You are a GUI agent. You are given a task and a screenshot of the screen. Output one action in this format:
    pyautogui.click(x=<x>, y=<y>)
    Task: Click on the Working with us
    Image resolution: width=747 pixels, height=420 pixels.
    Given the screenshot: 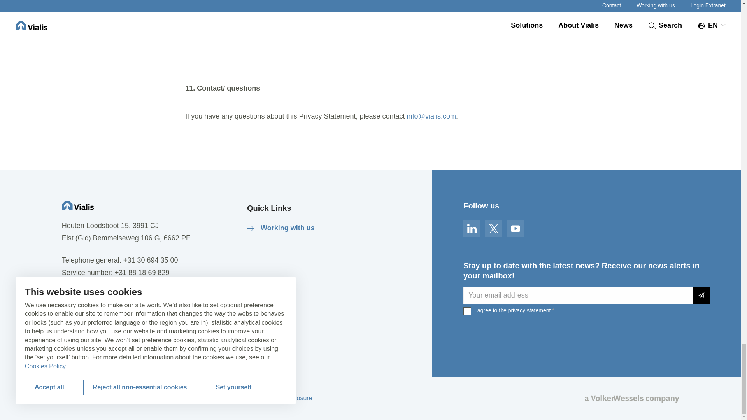 What is the action you would take?
    pyautogui.click(x=281, y=228)
    